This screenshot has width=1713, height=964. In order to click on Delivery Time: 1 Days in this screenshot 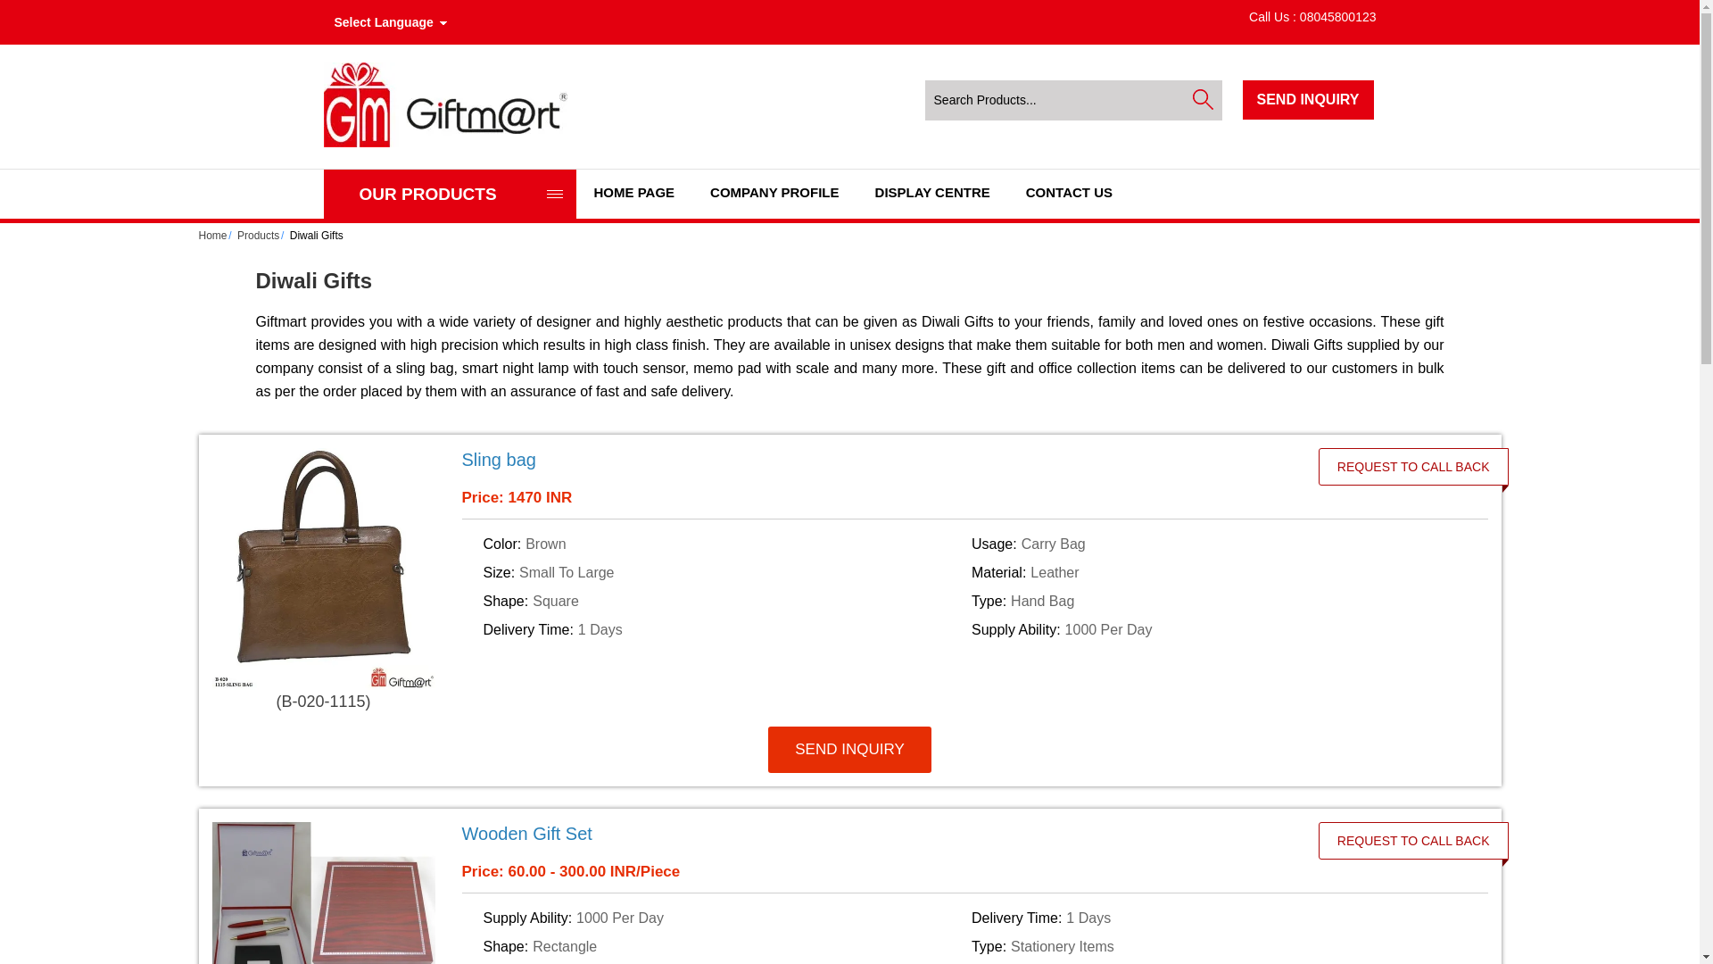, I will do `click(1212, 918)`.